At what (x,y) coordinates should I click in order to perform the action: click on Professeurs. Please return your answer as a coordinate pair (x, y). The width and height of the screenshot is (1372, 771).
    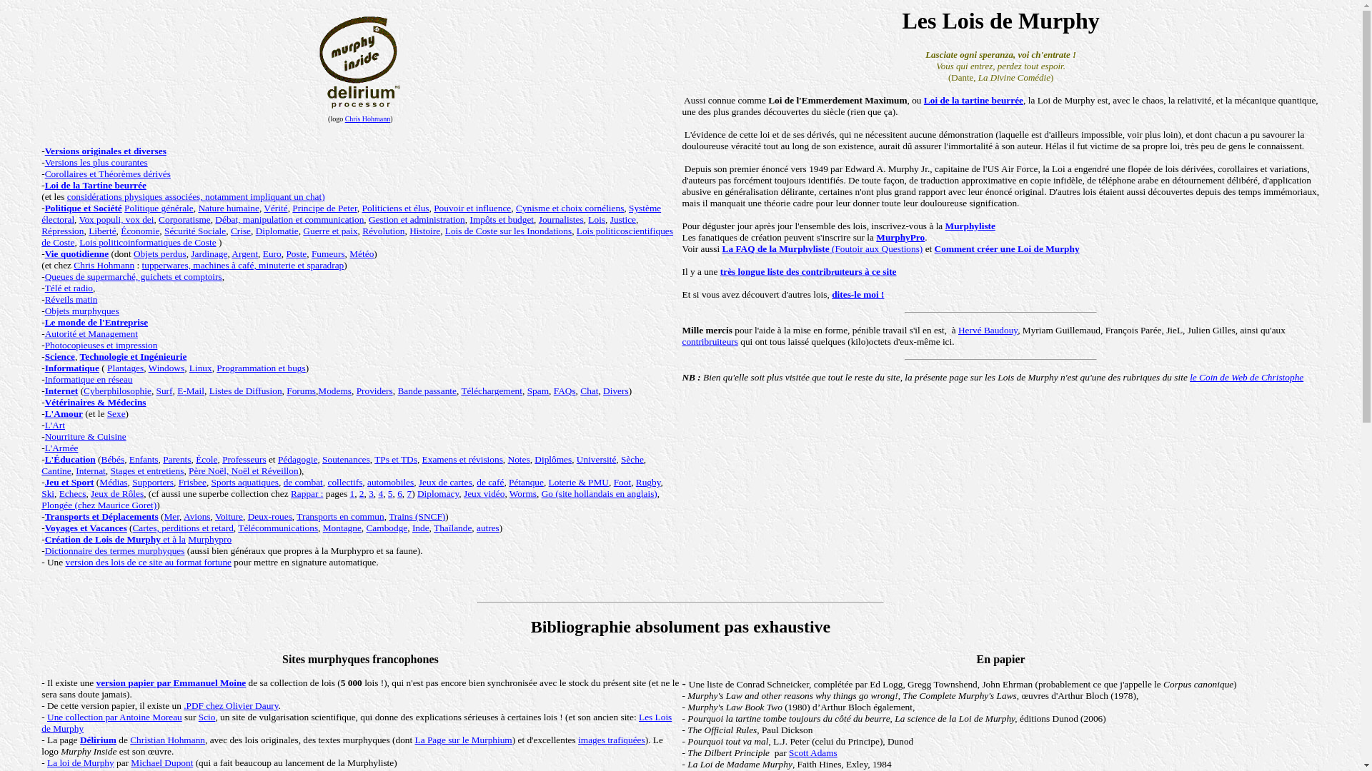
    Looking at the image, I should click on (244, 460).